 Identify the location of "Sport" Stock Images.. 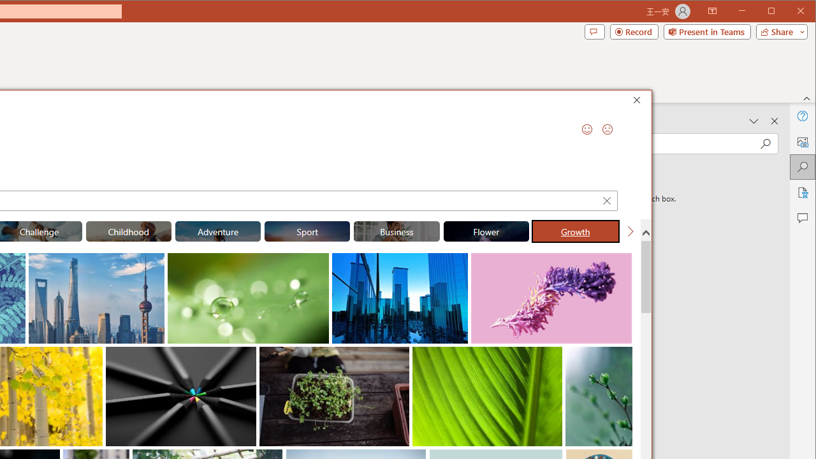
(307, 231).